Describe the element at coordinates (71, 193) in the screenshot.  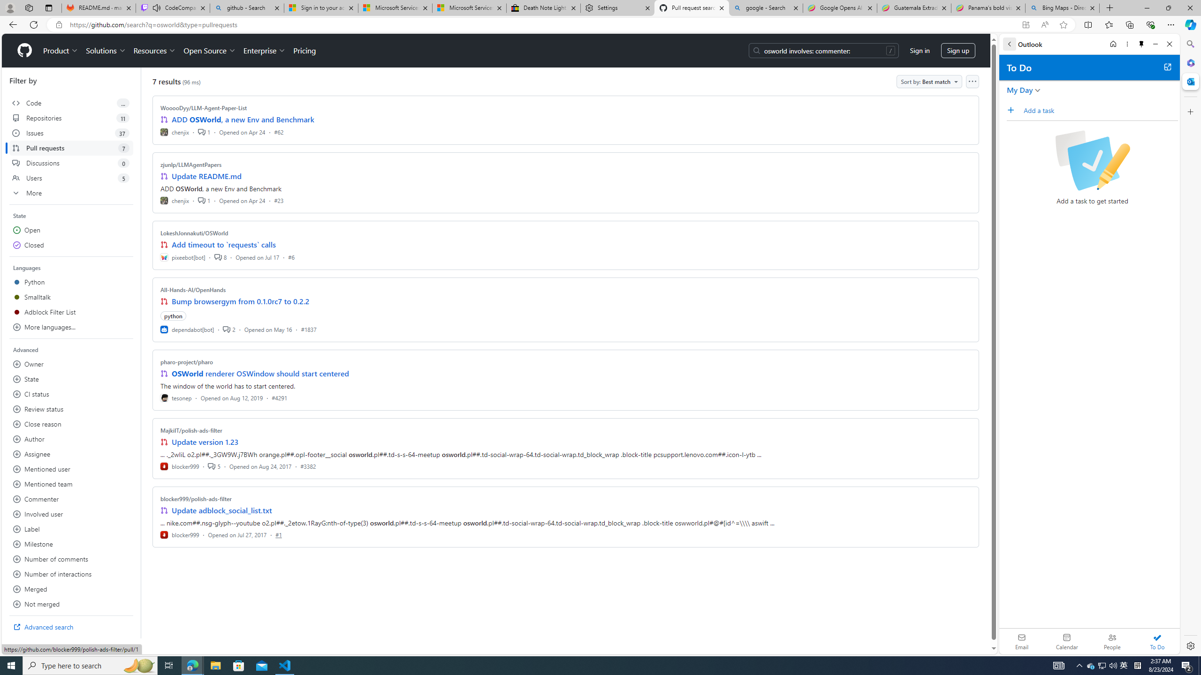
I see `More` at that location.